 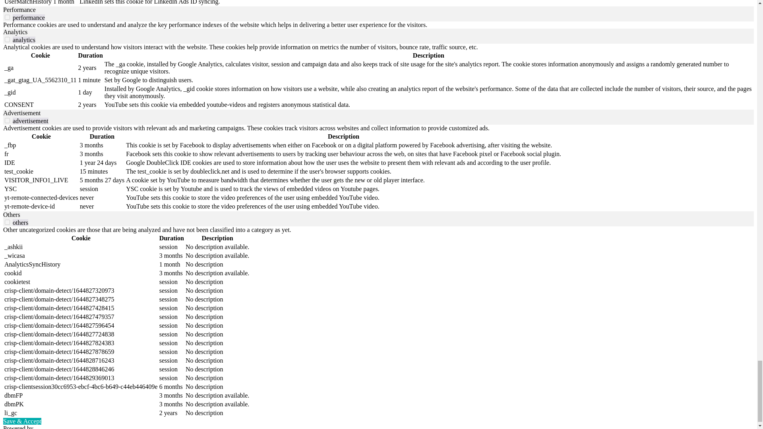 I want to click on on, so click(x=7, y=17).